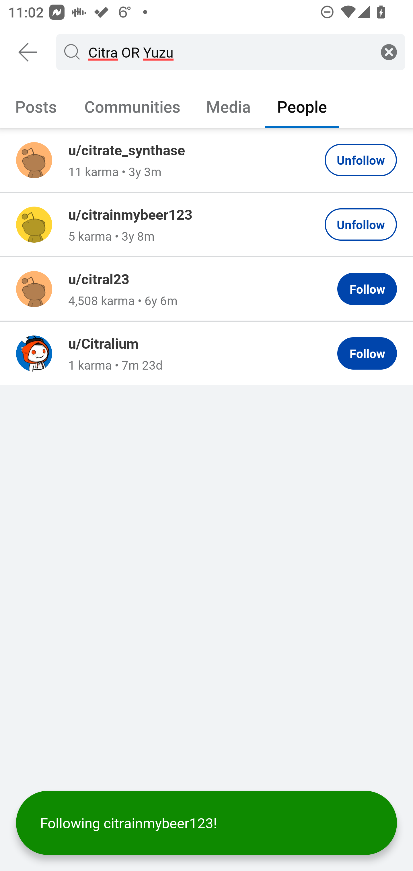  Describe the element at coordinates (229, 106) in the screenshot. I see `Media` at that location.